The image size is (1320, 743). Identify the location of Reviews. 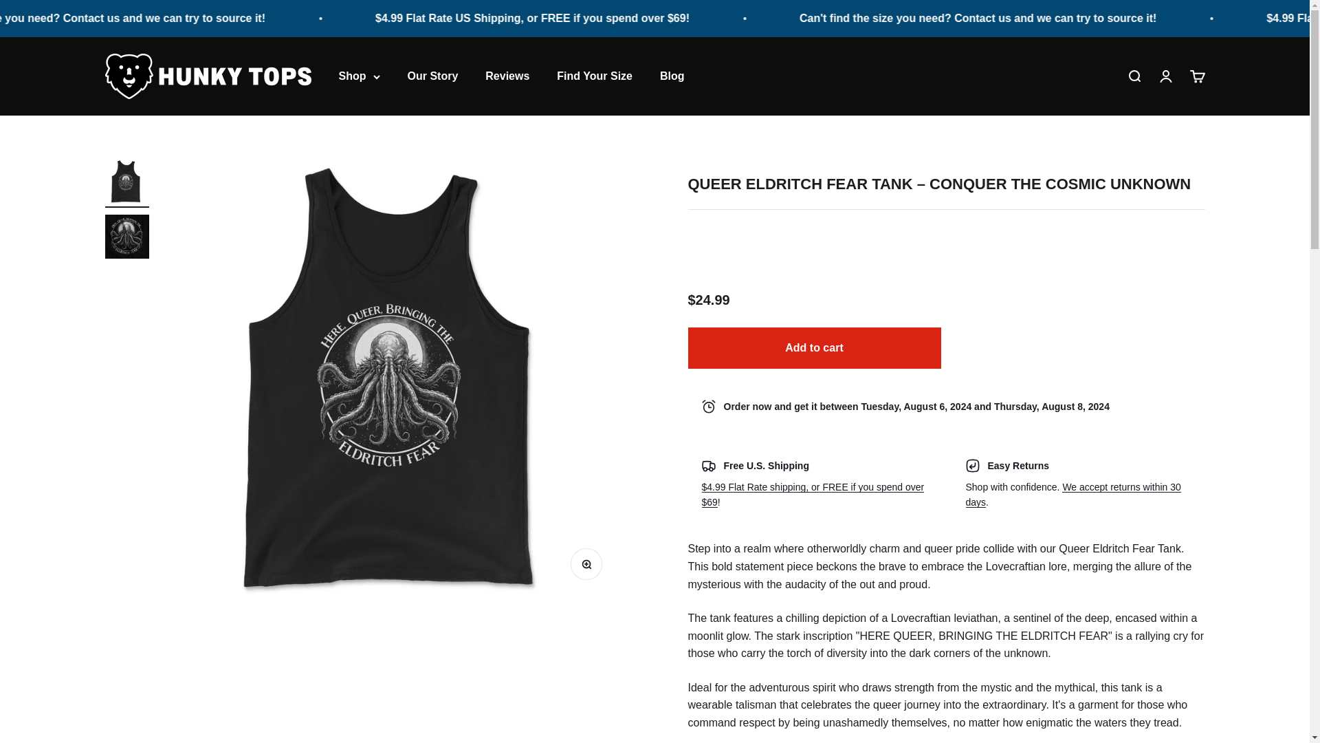
(1165, 76).